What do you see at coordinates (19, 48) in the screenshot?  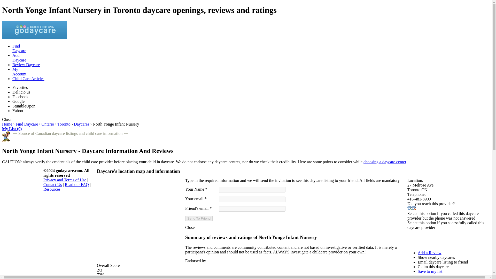 I see `Add your daycare` at bounding box center [19, 48].